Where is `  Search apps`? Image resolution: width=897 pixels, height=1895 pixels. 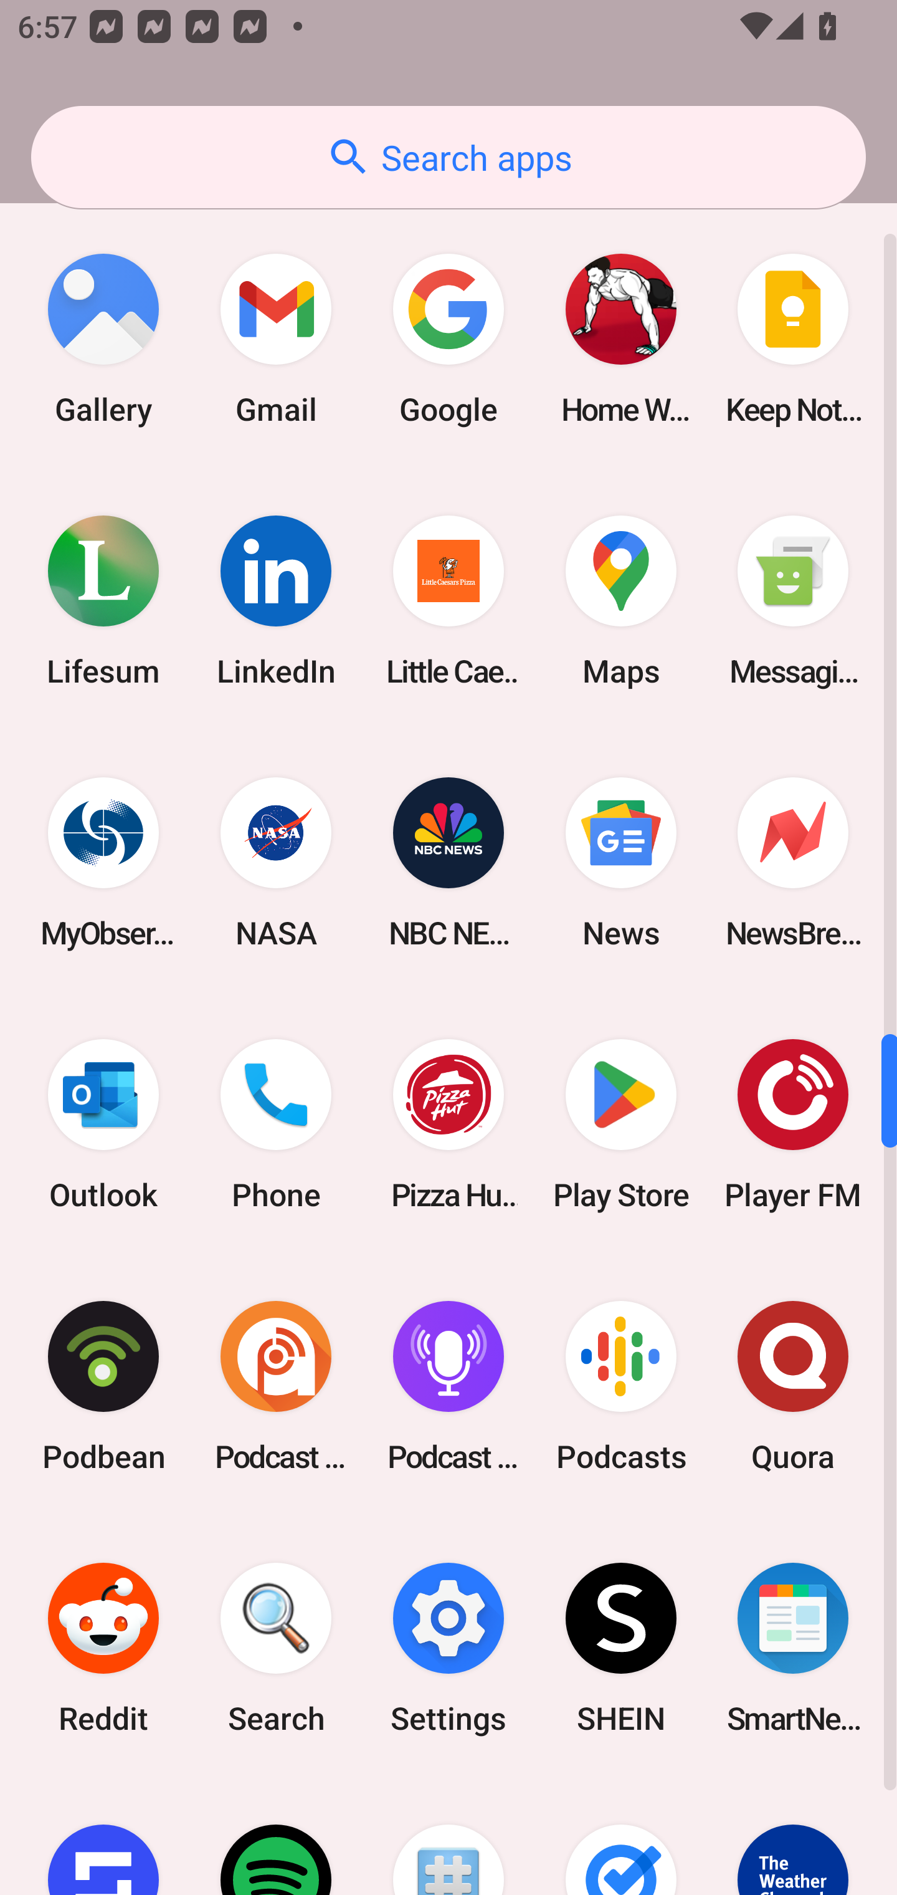
  Search apps is located at coordinates (448, 157).